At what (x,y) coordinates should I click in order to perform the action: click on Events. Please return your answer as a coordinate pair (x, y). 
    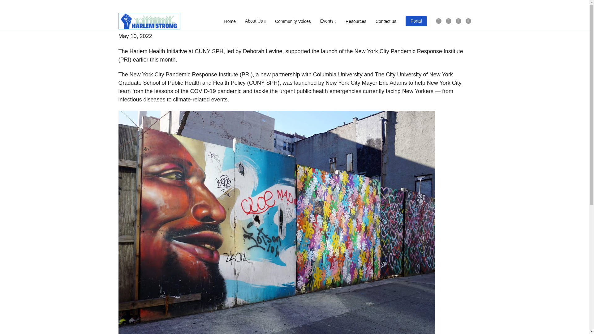
    Looking at the image, I should click on (328, 21).